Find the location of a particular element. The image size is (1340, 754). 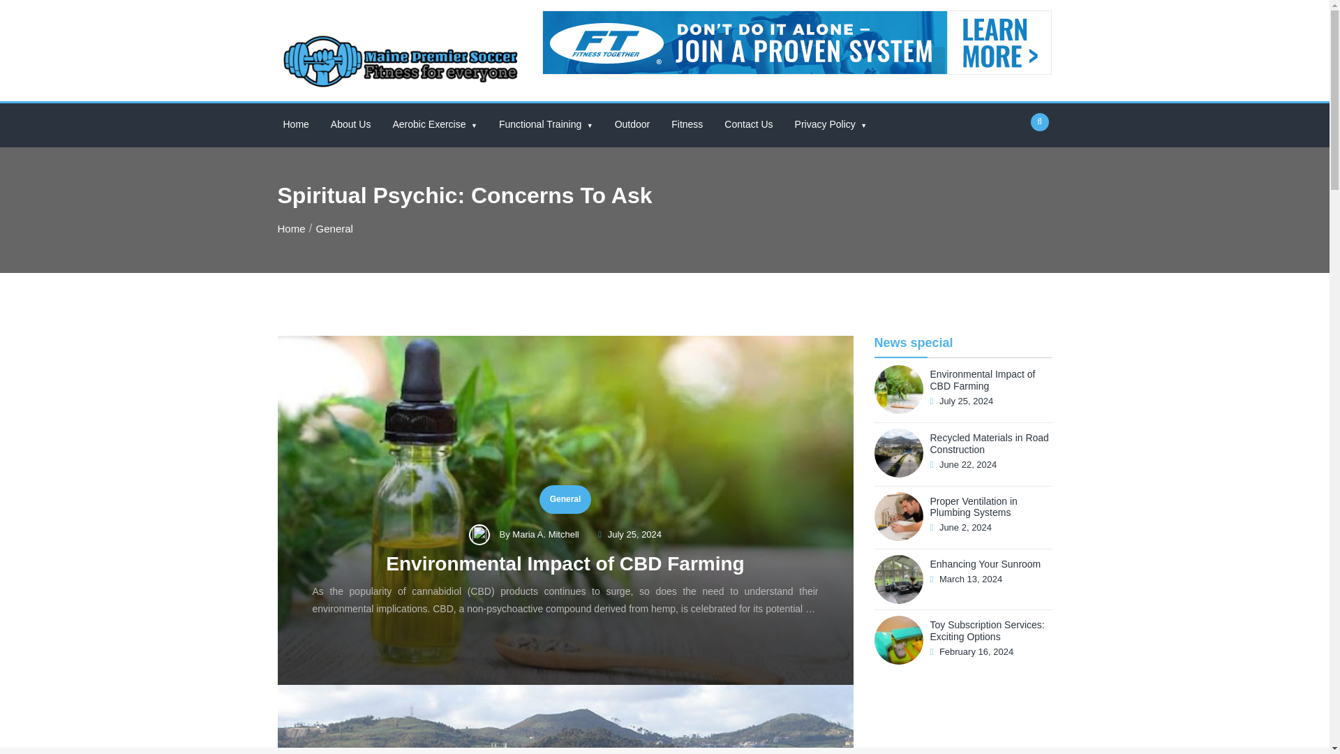

Aerobic Exercise is located at coordinates (434, 124).